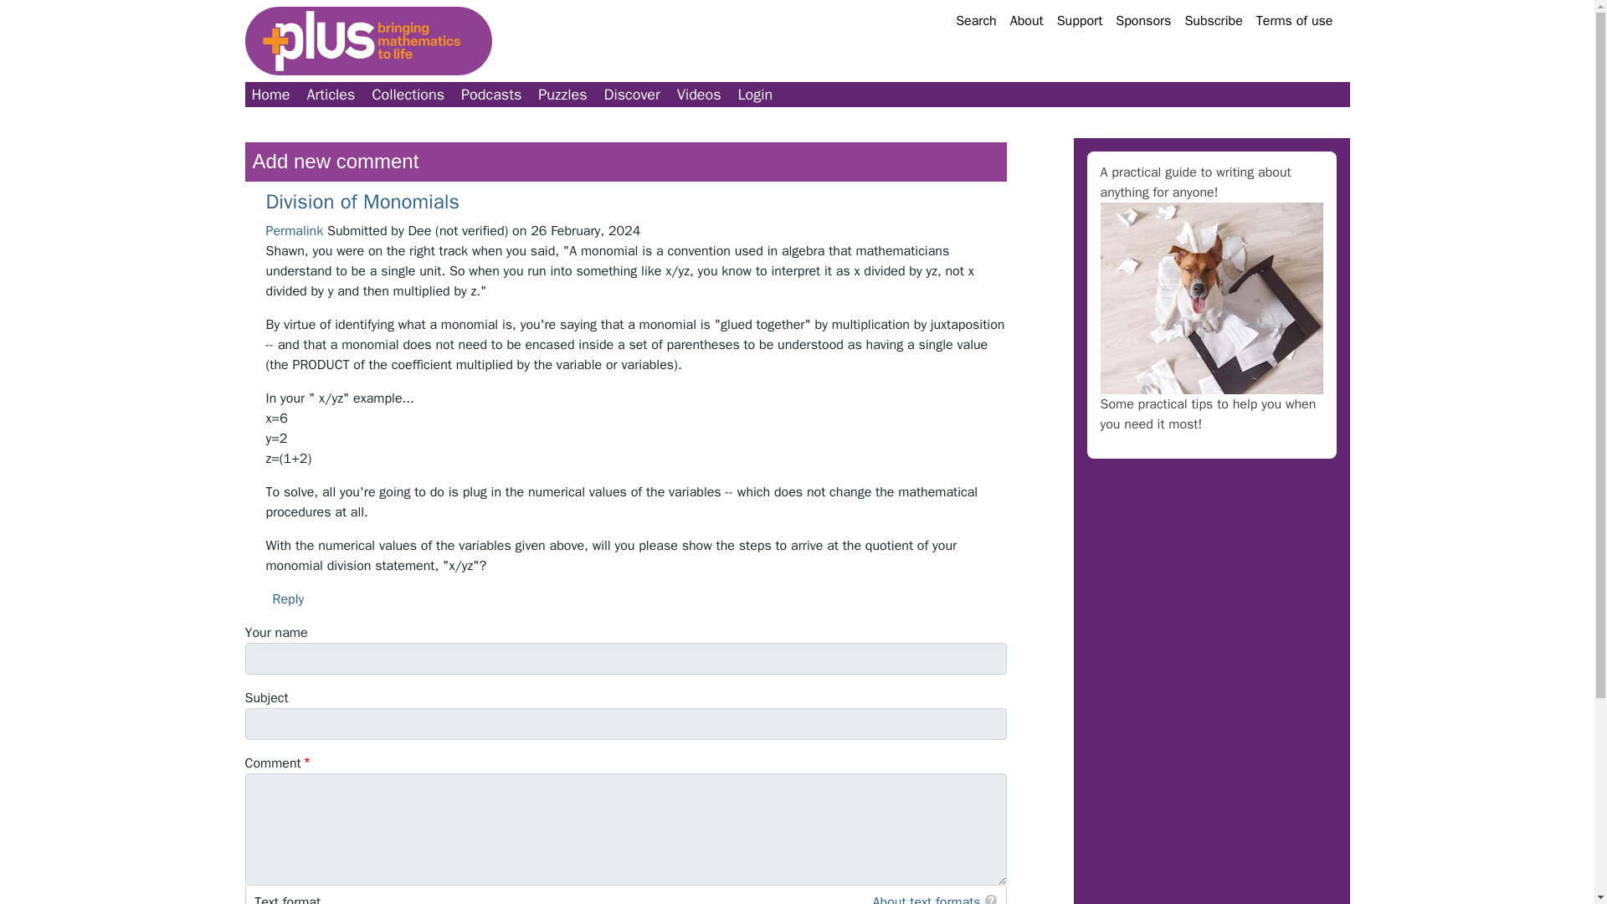 The width and height of the screenshot is (1607, 904). I want to click on A practical guide to writing about anything for anyone!, so click(1194, 182).